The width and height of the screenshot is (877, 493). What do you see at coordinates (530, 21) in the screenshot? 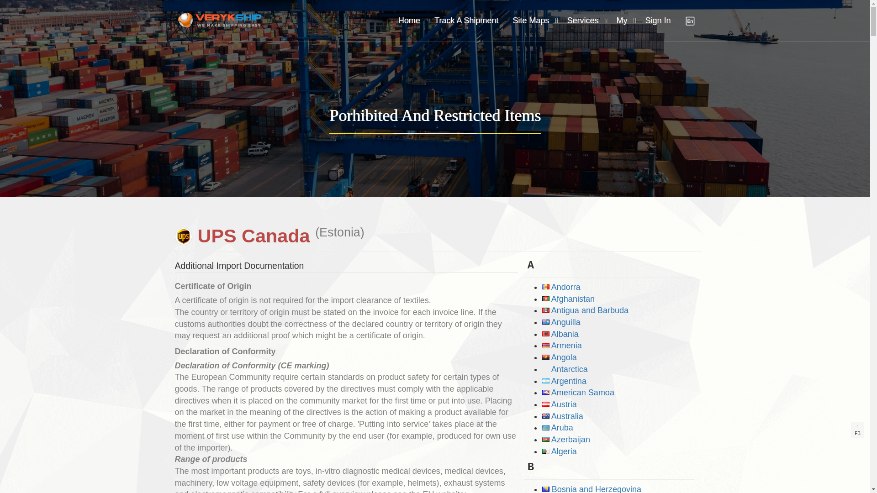
I see `Site Maps` at bounding box center [530, 21].